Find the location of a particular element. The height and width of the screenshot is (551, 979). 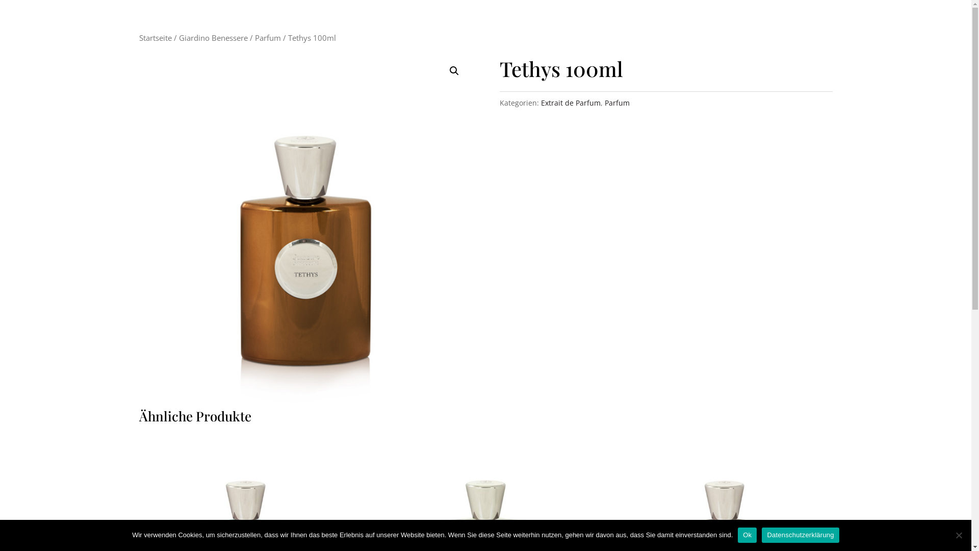

Giardino Benessere Tethys Parfum is located at coordinates (305, 230).